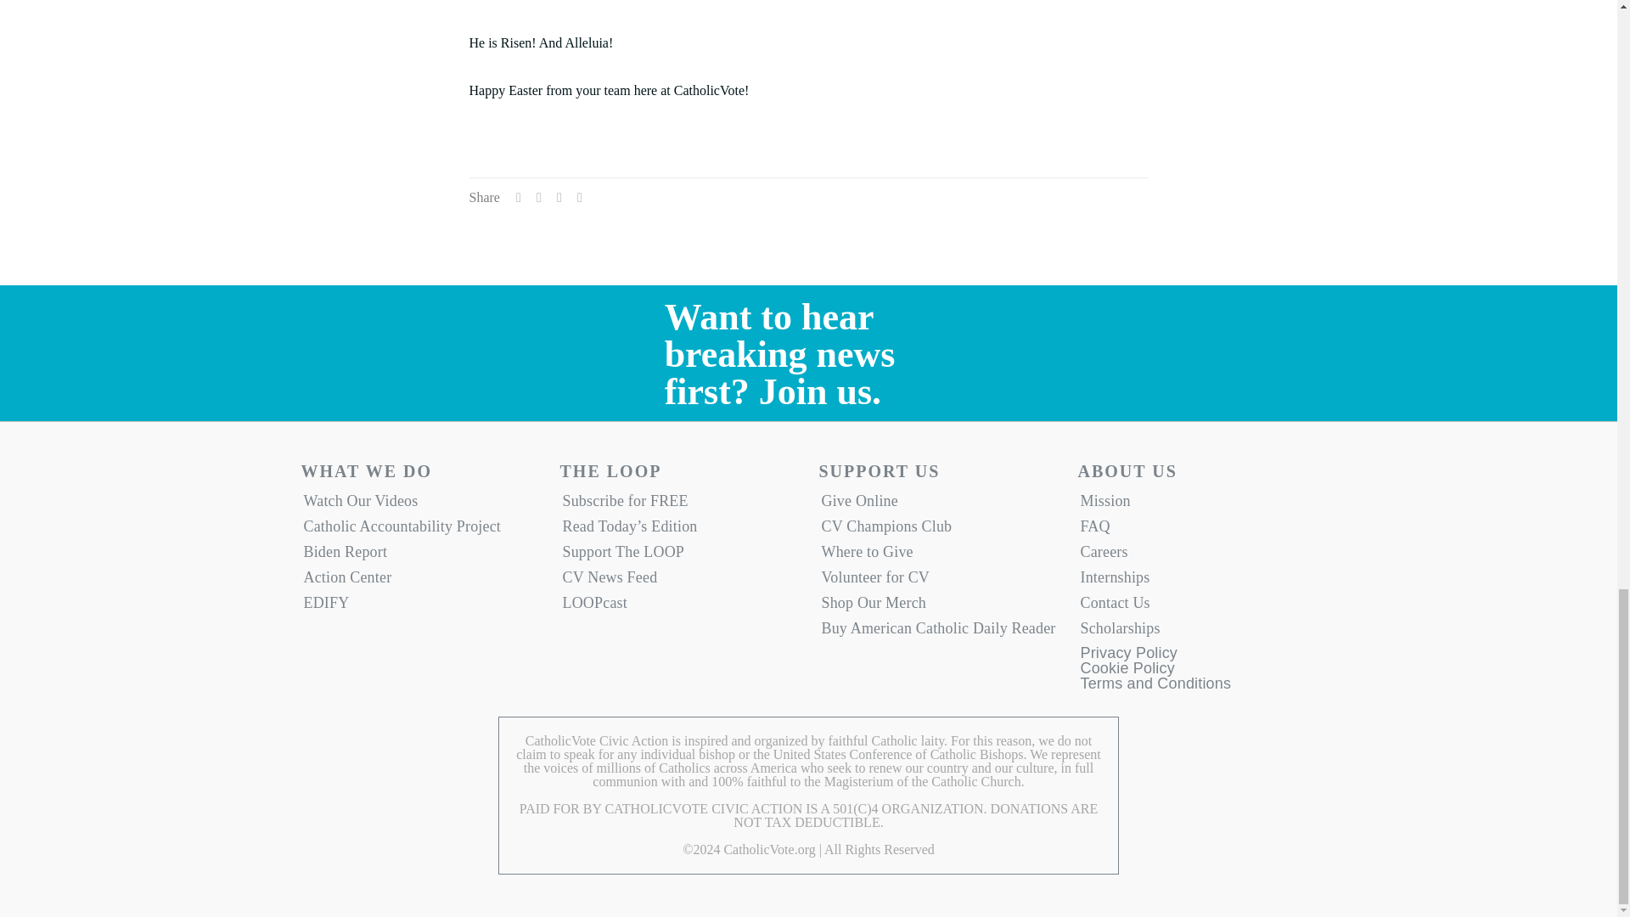 The image size is (1630, 917). I want to click on EDIFY, so click(419, 606).